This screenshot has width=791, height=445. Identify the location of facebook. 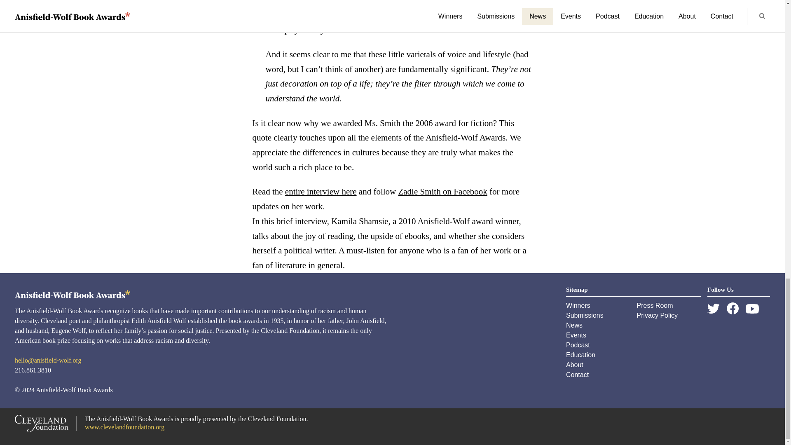
(732, 308).